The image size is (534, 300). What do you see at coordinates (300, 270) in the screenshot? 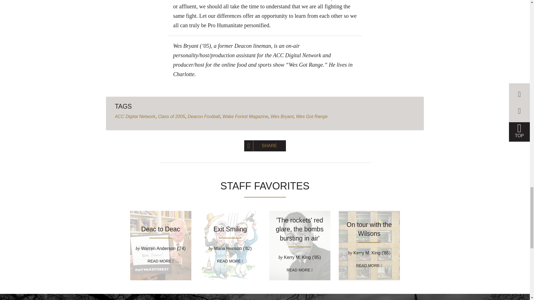
I see `READ MORE` at bounding box center [300, 270].